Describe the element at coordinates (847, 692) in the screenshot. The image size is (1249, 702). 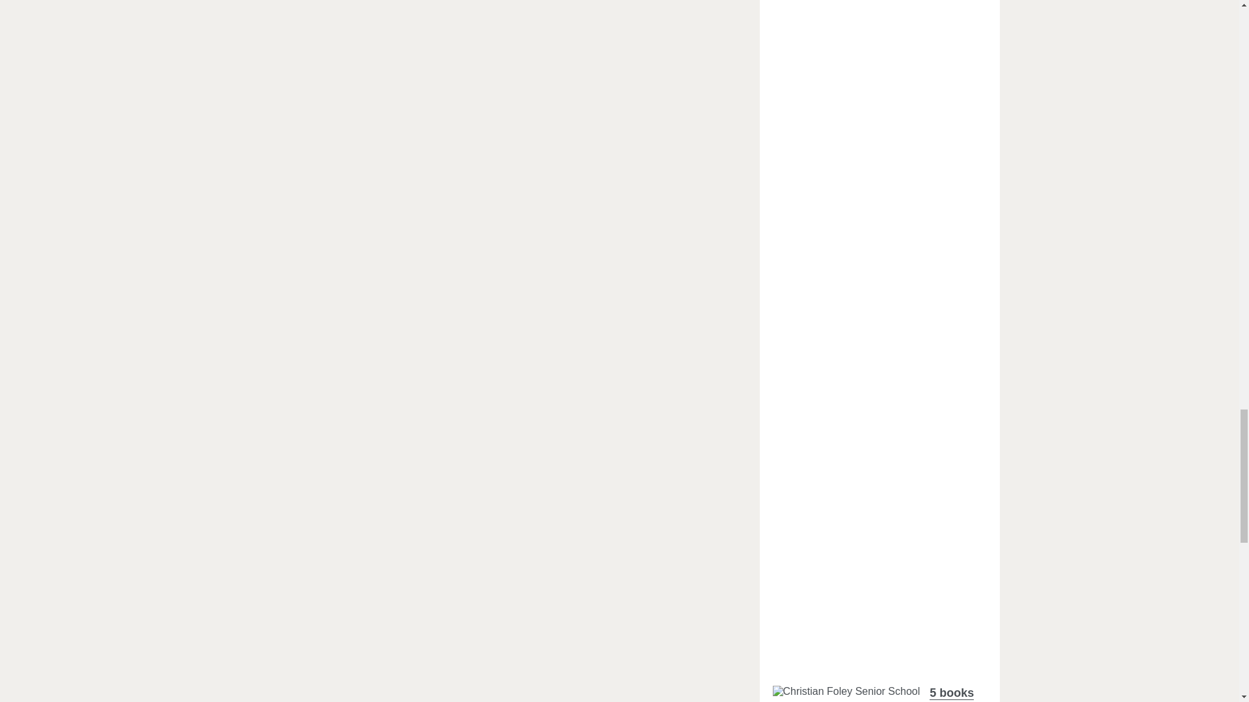
I see `Christian Foley Senior School` at that location.